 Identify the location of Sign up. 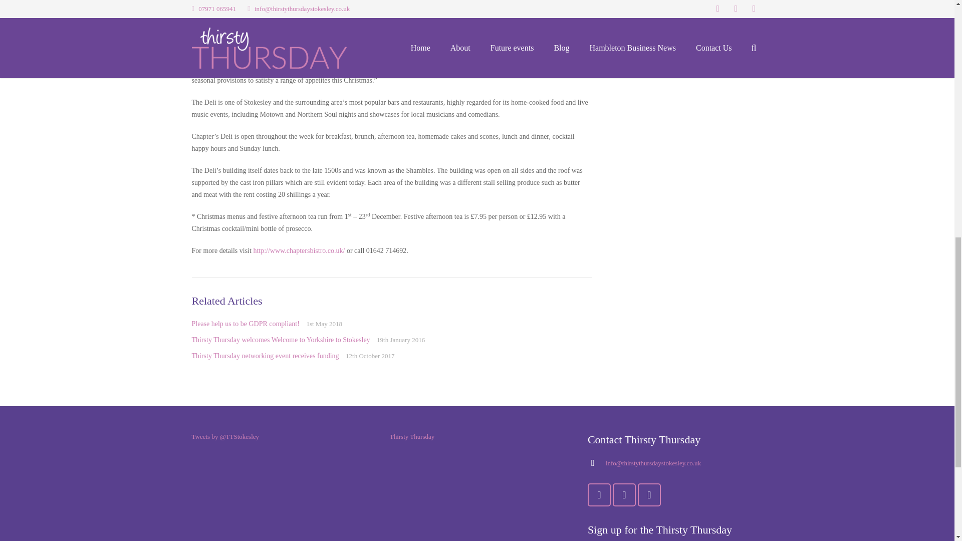
(653, 30).